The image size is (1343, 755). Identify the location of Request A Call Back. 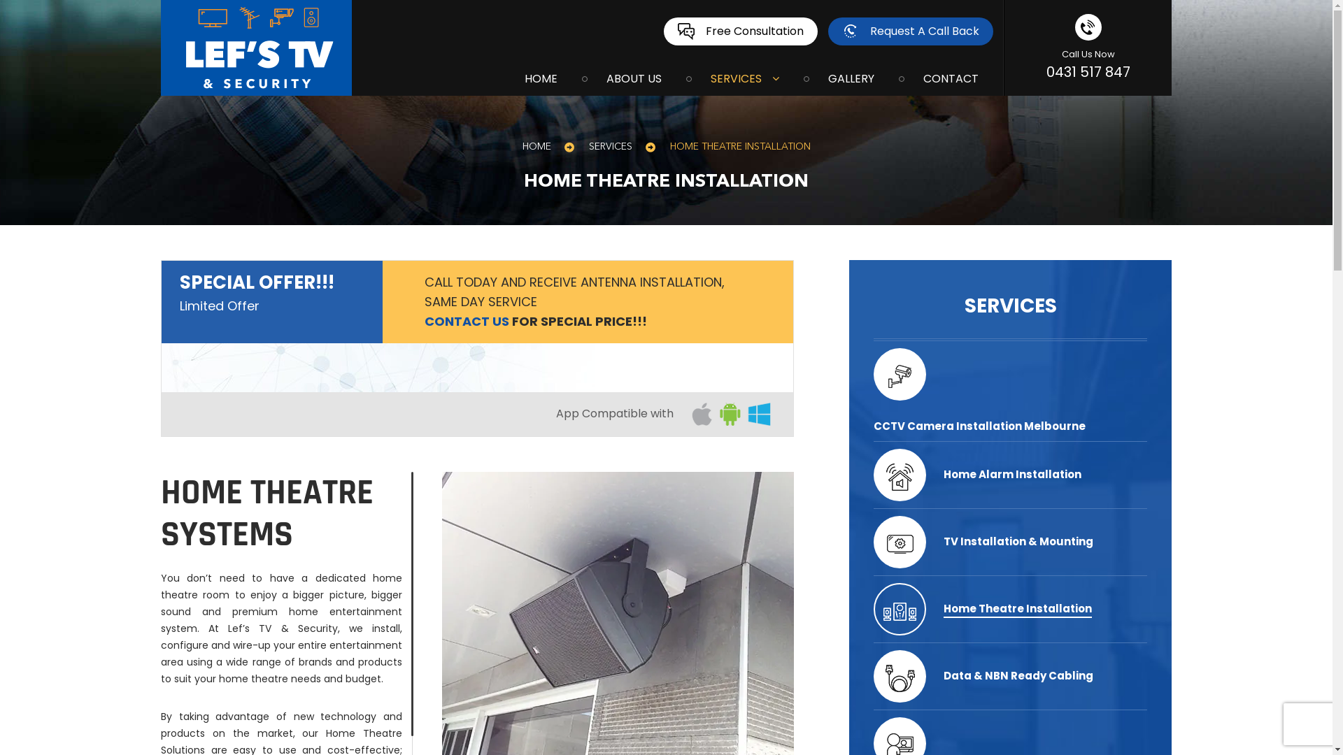
(911, 31).